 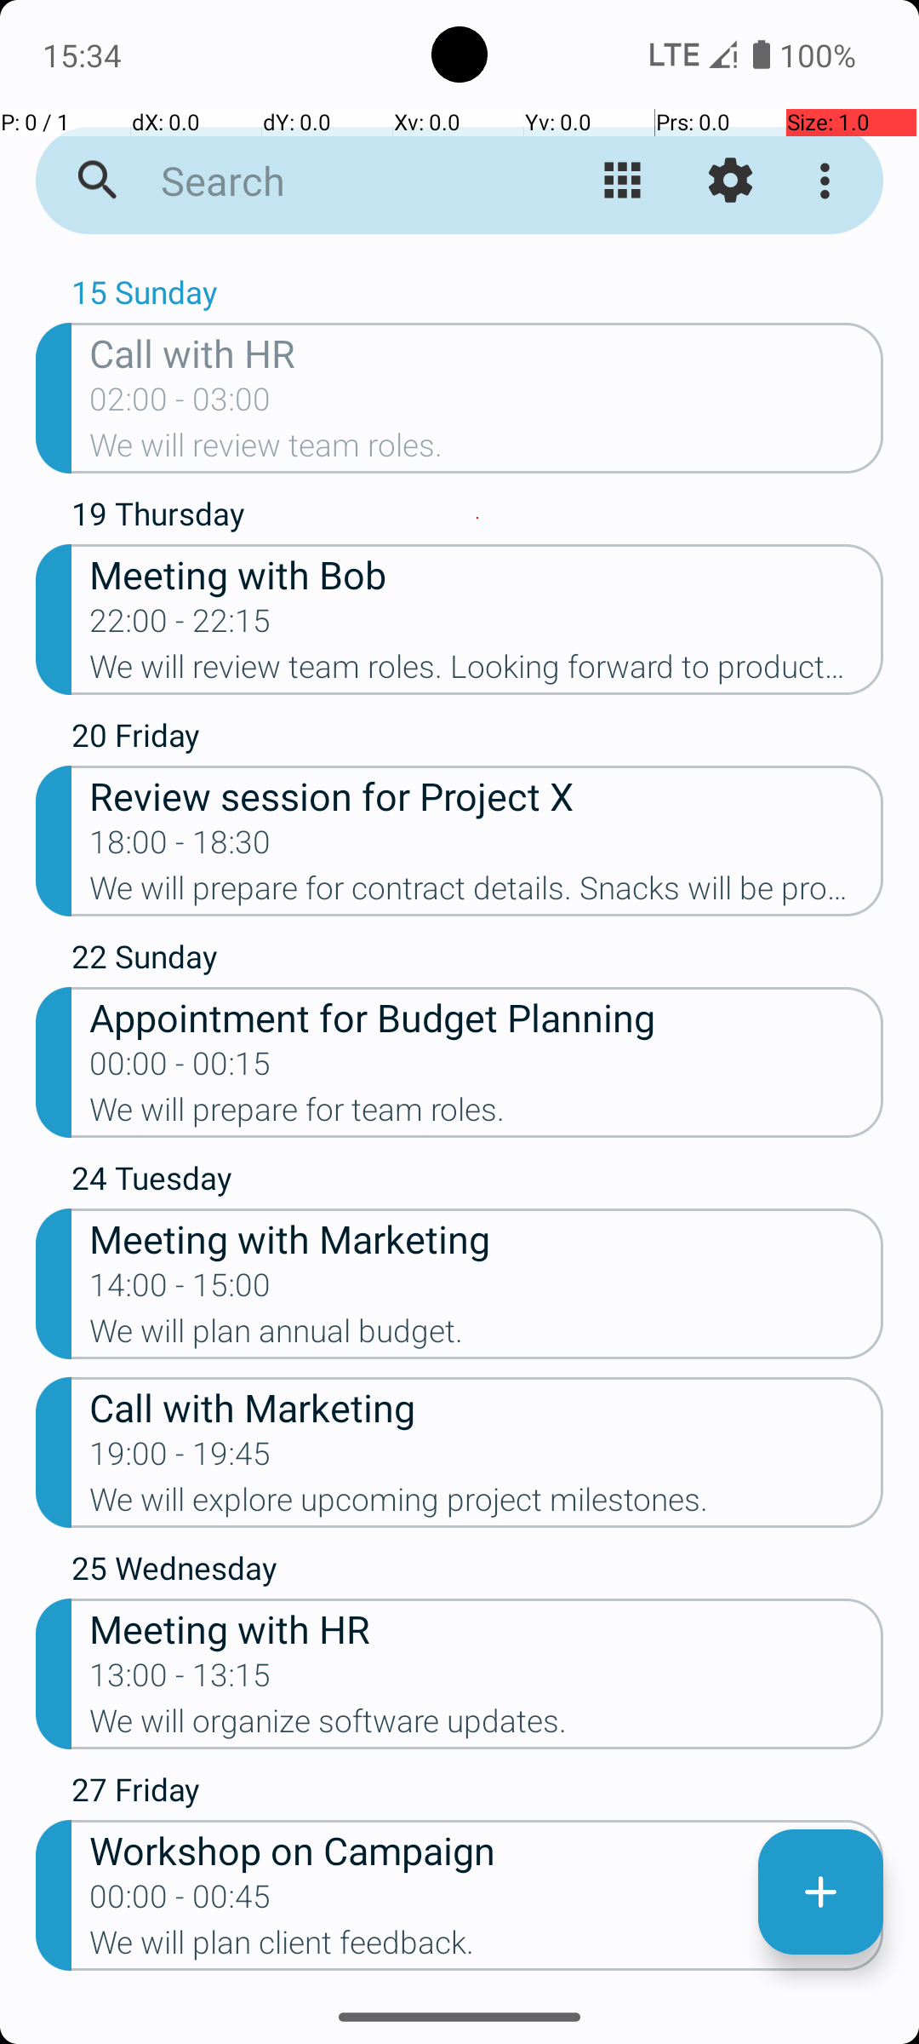 What do you see at coordinates (487, 1948) in the screenshot?
I see `We will plan client feedback.` at bounding box center [487, 1948].